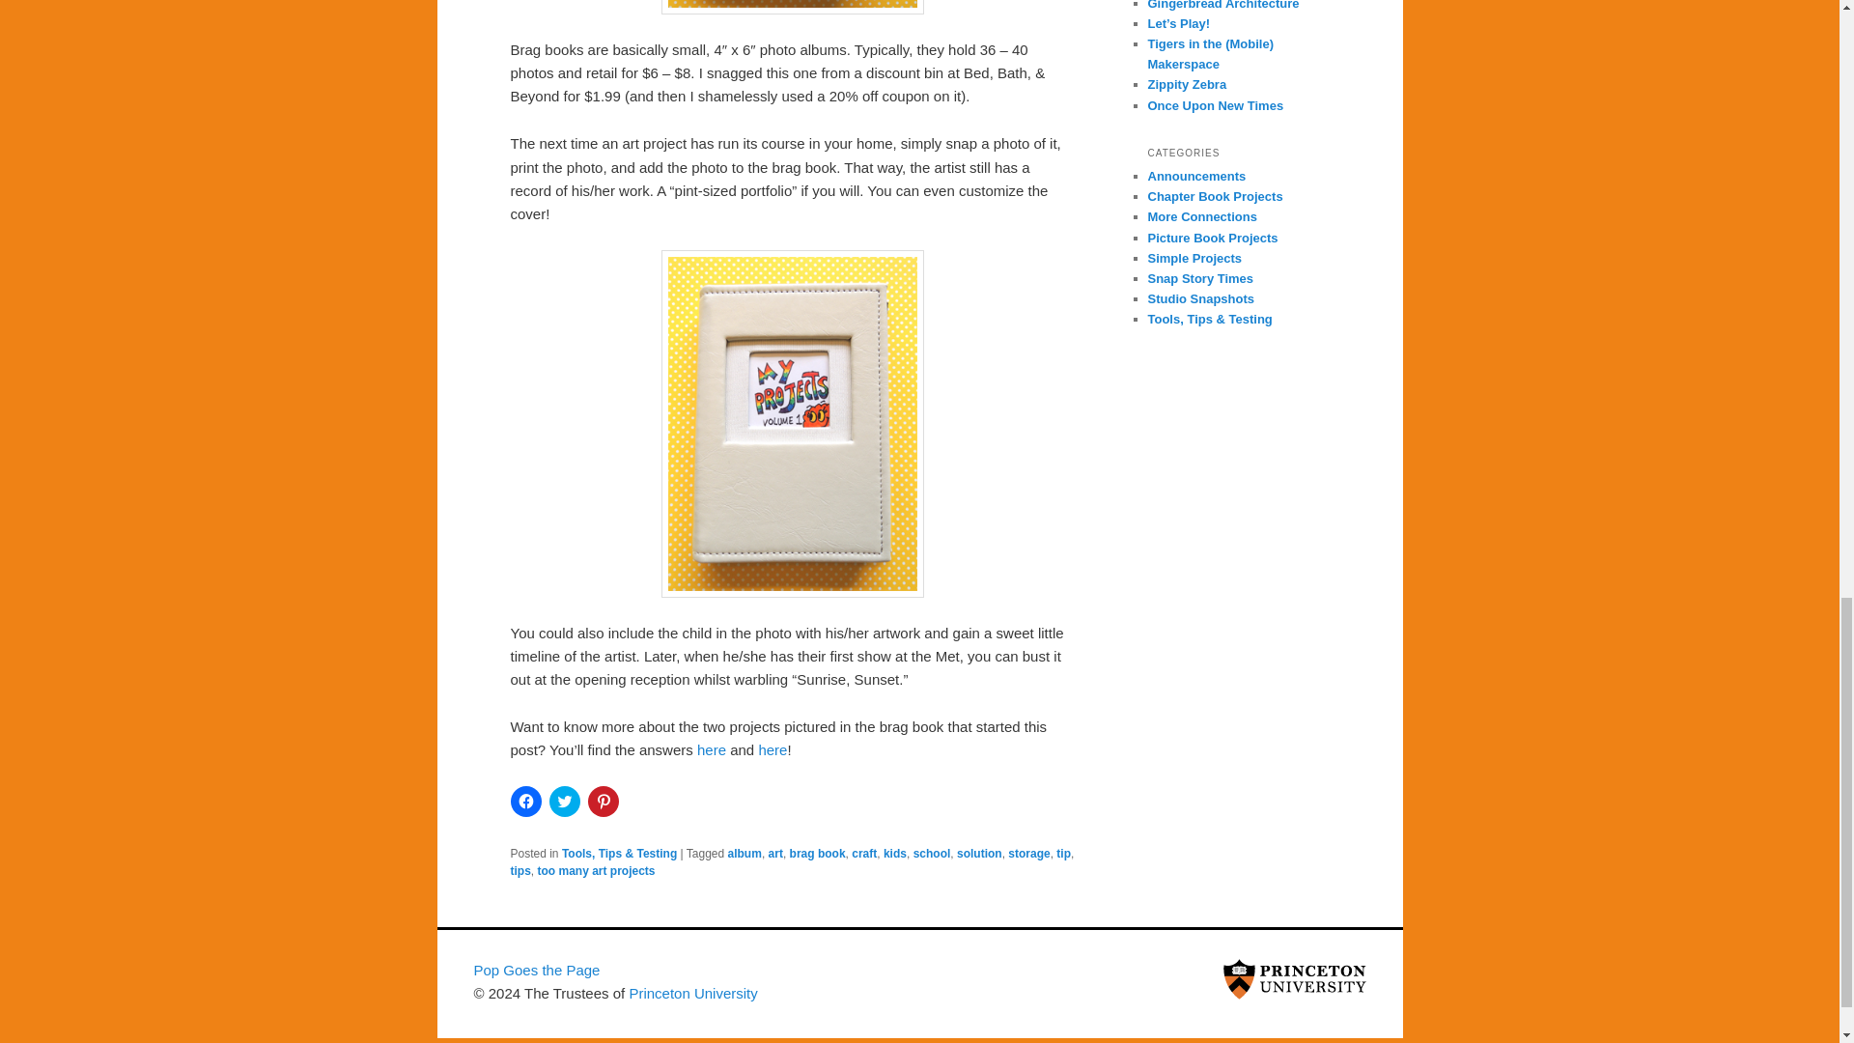 This screenshot has width=1854, height=1043. I want to click on too many art projects, so click(597, 871).